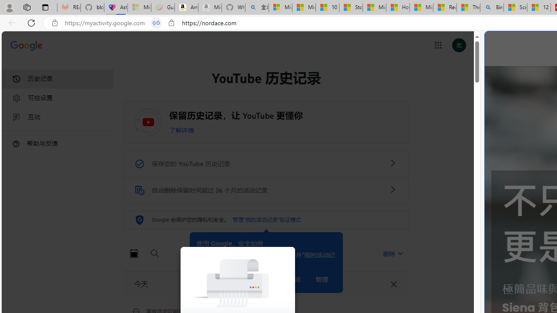 The image size is (557, 313). I want to click on How I Got Rid of Microsoft Edge's Unnecessary Features, so click(398, 8).